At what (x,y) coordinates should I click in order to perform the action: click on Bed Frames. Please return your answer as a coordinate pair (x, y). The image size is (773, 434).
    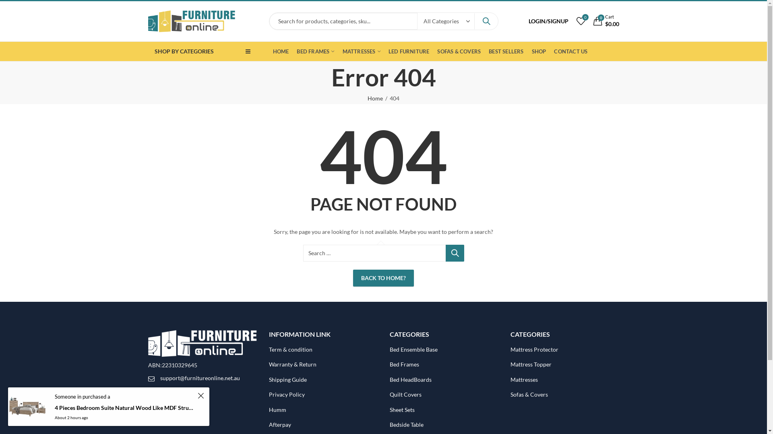
    Looking at the image, I should click on (404, 364).